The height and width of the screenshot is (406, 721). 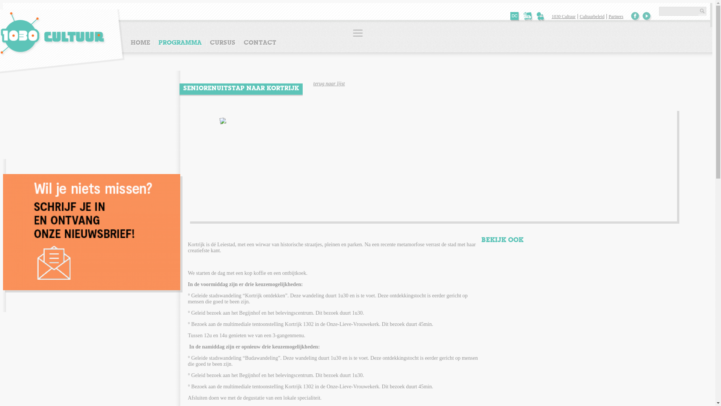 What do you see at coordinates (329, 83) in the screenshot?
I see `terug naar lijst` at bounding box center [329, 83].